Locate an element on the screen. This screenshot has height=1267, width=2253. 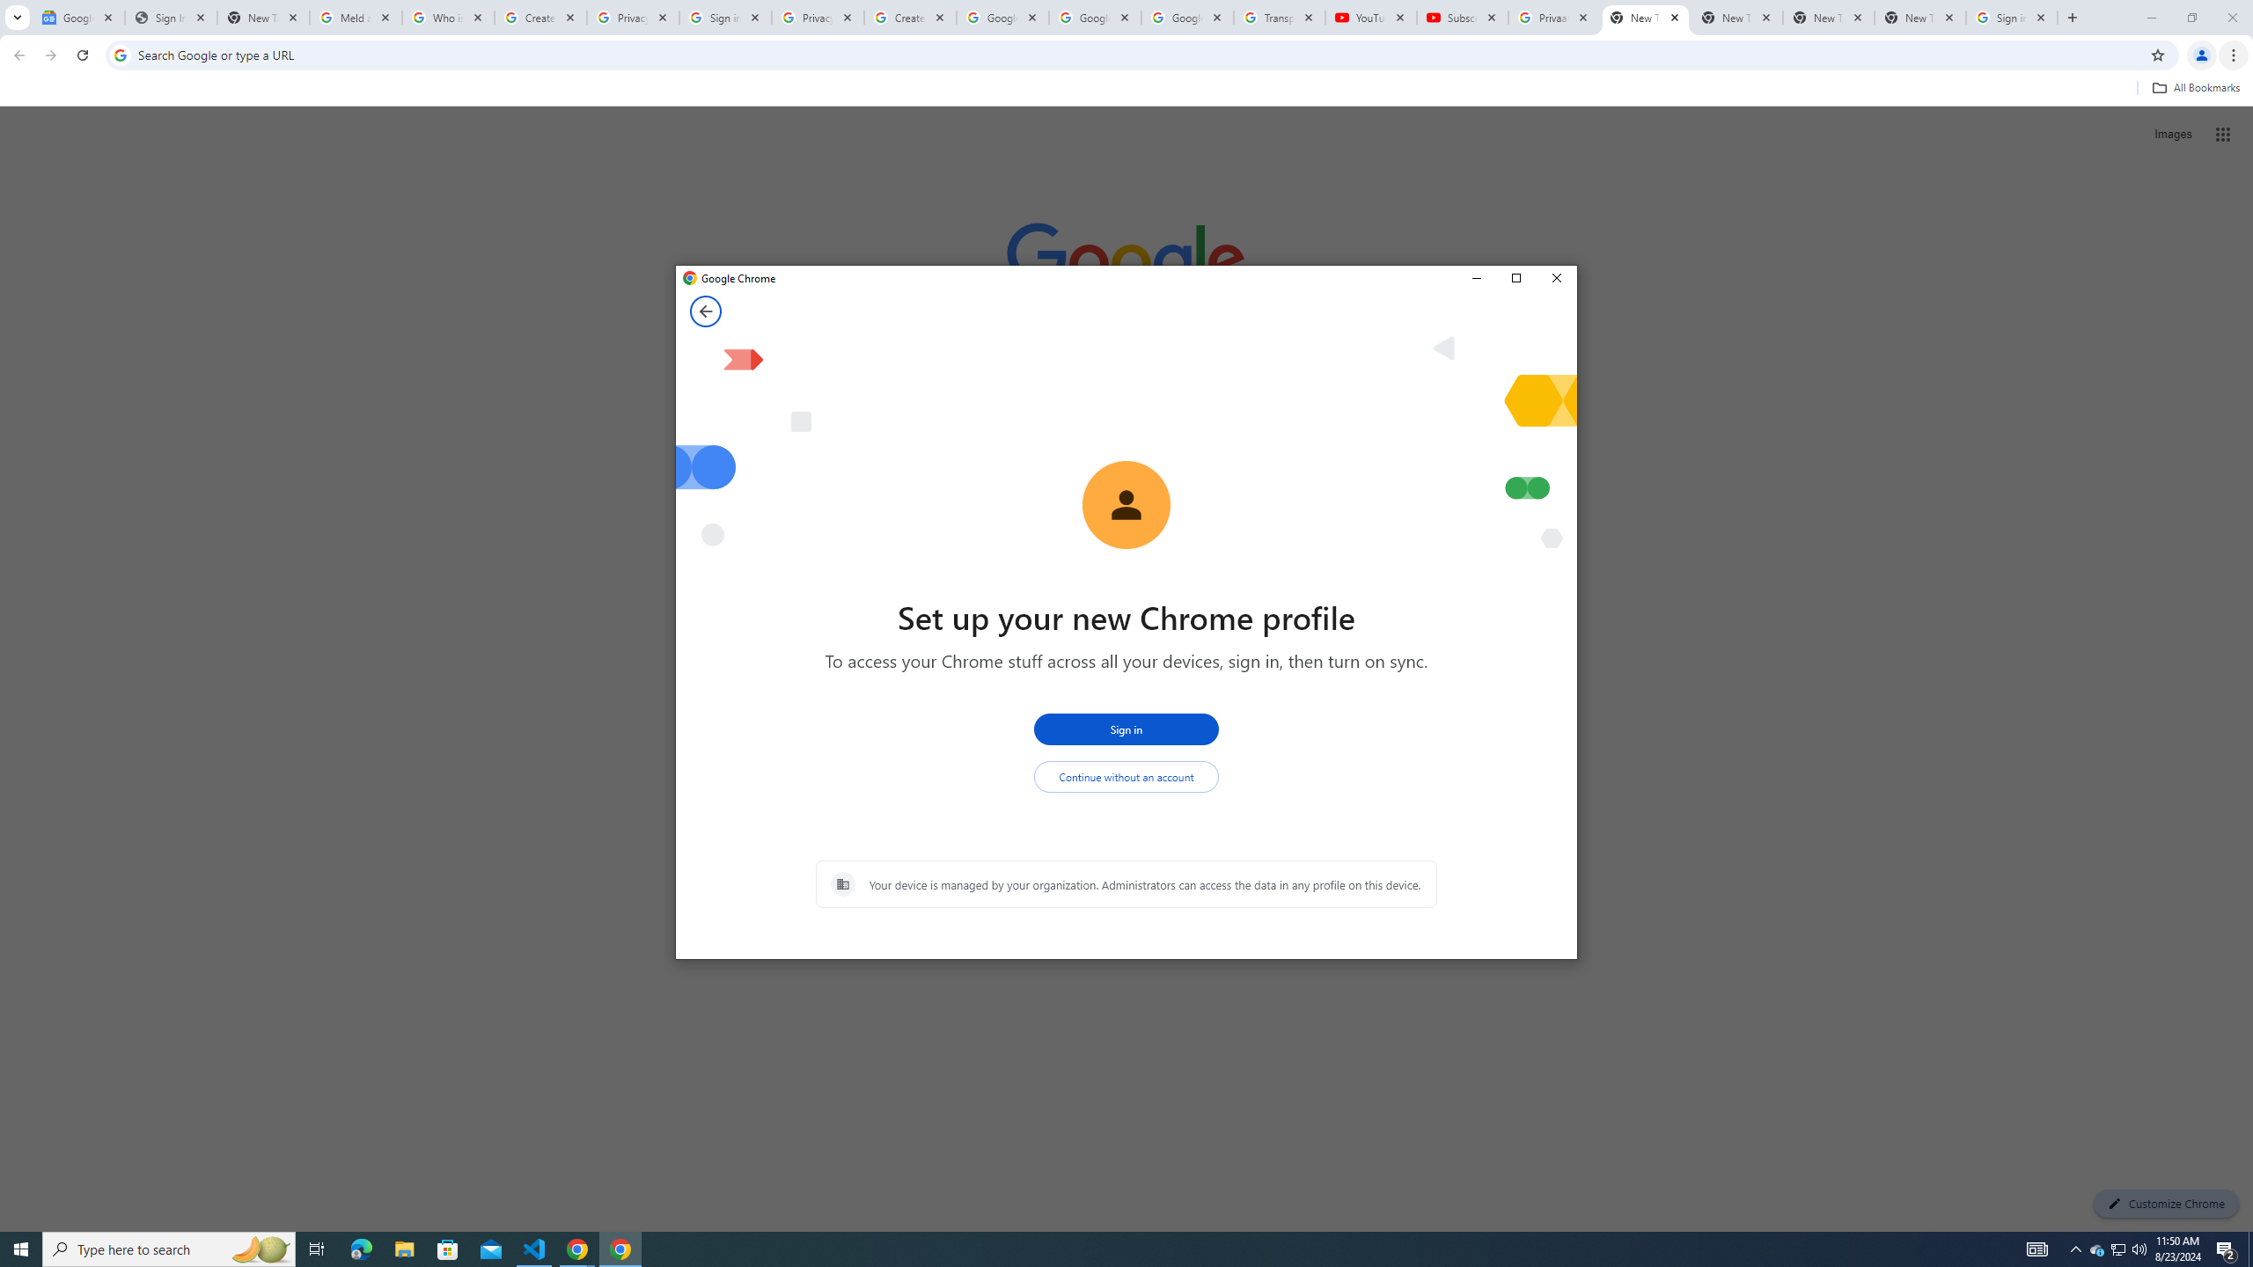
Maximize is located at coordinates (1515, 279).